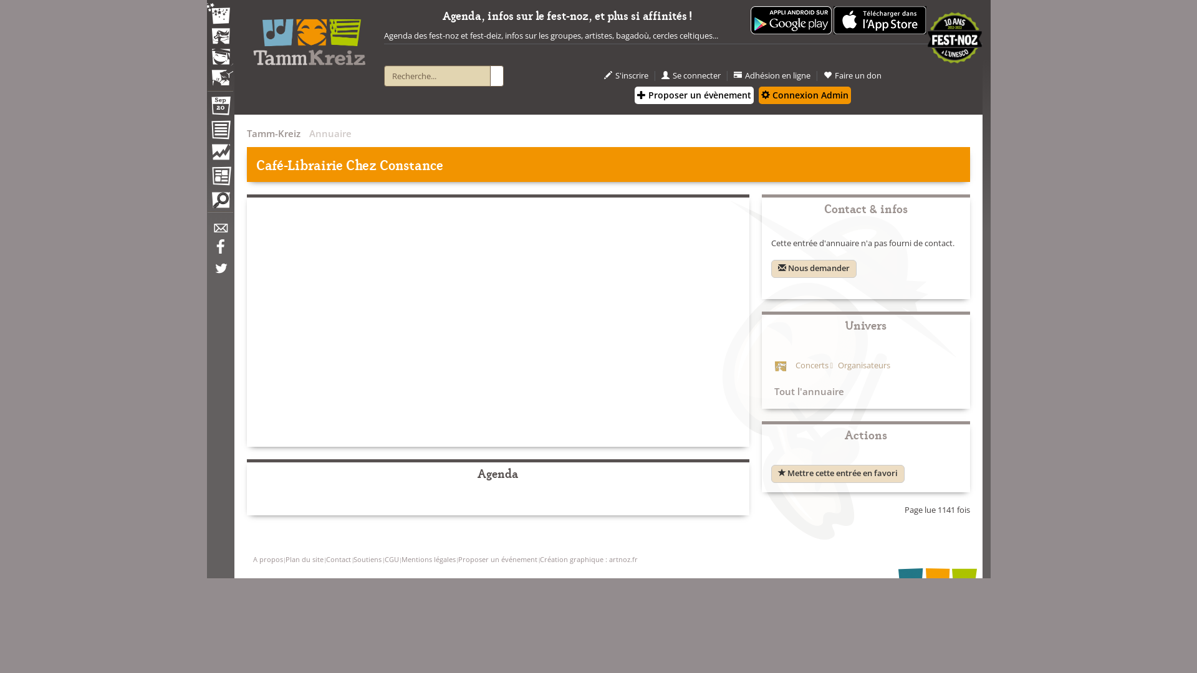  Describe the element at coordinates (220, 108) in the screenshot. I see `Agenda` at that location.